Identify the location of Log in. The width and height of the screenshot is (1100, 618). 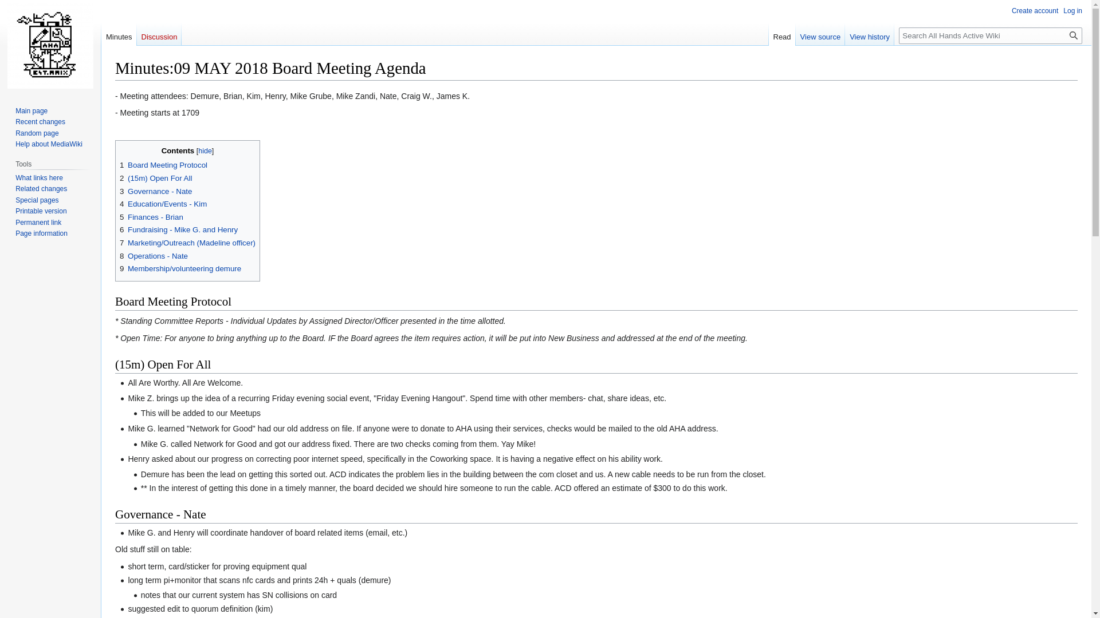
(1072, 10).